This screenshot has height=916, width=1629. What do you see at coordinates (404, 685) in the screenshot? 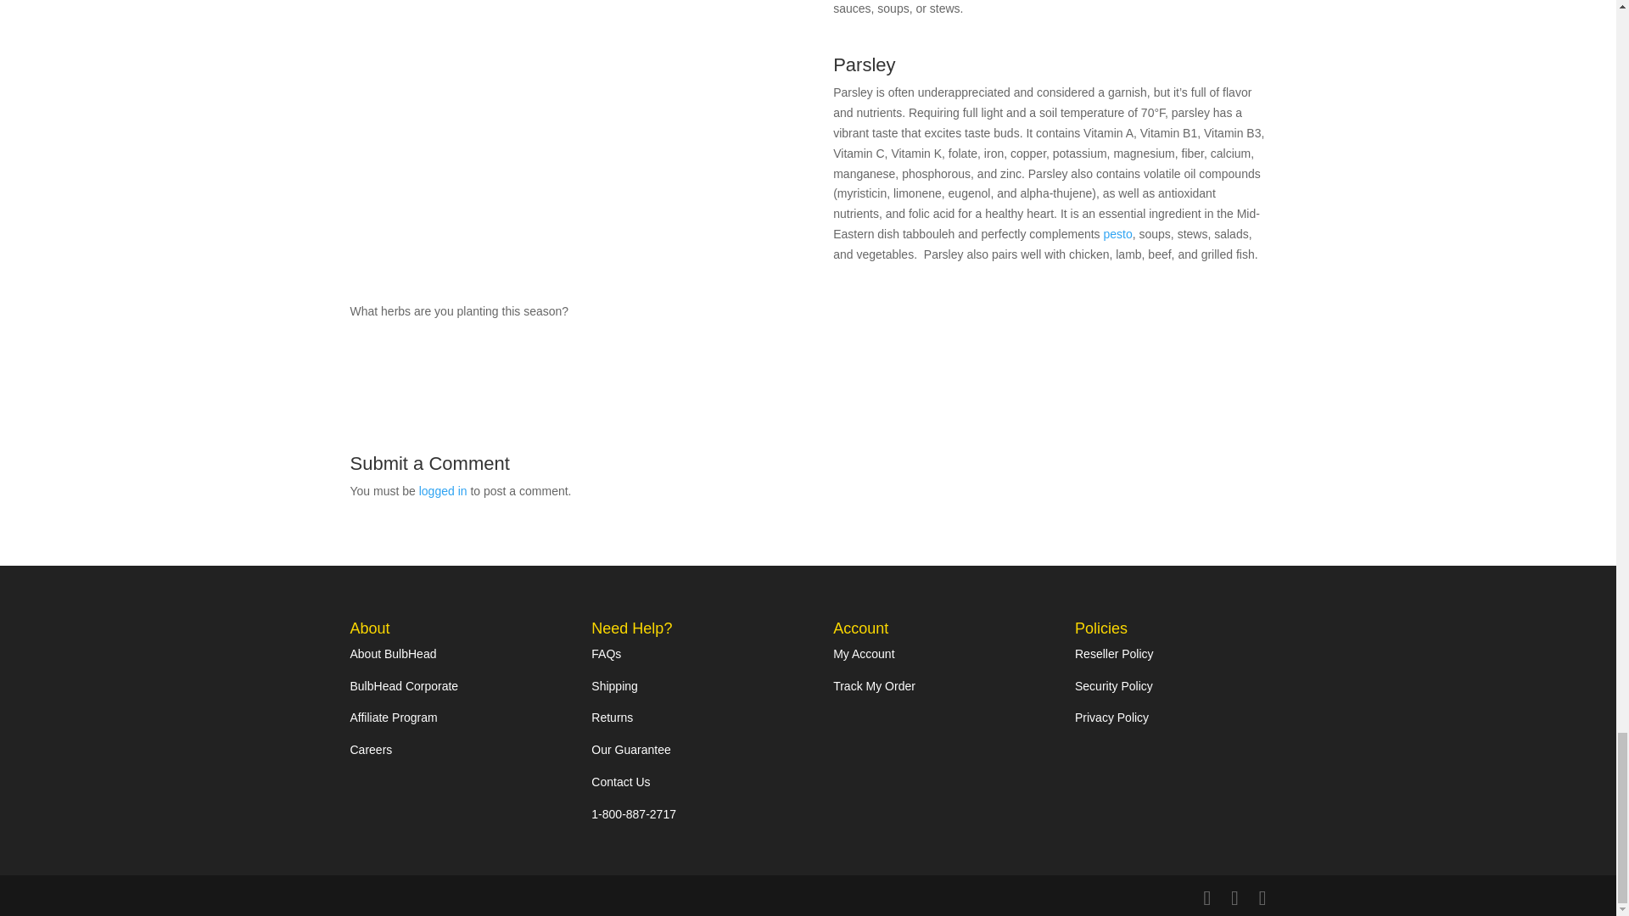
I see `BulbHead Corporate` at bounding box center [404, 685].